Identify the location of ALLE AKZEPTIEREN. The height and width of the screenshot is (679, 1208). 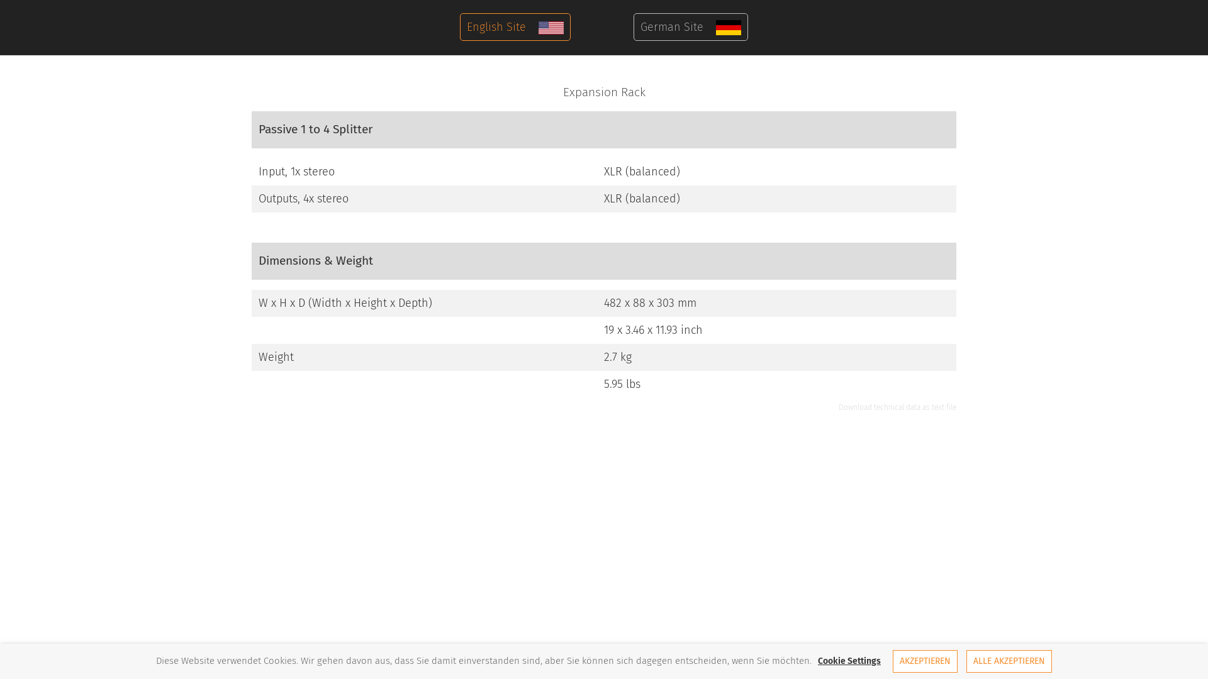
(1009, 661).